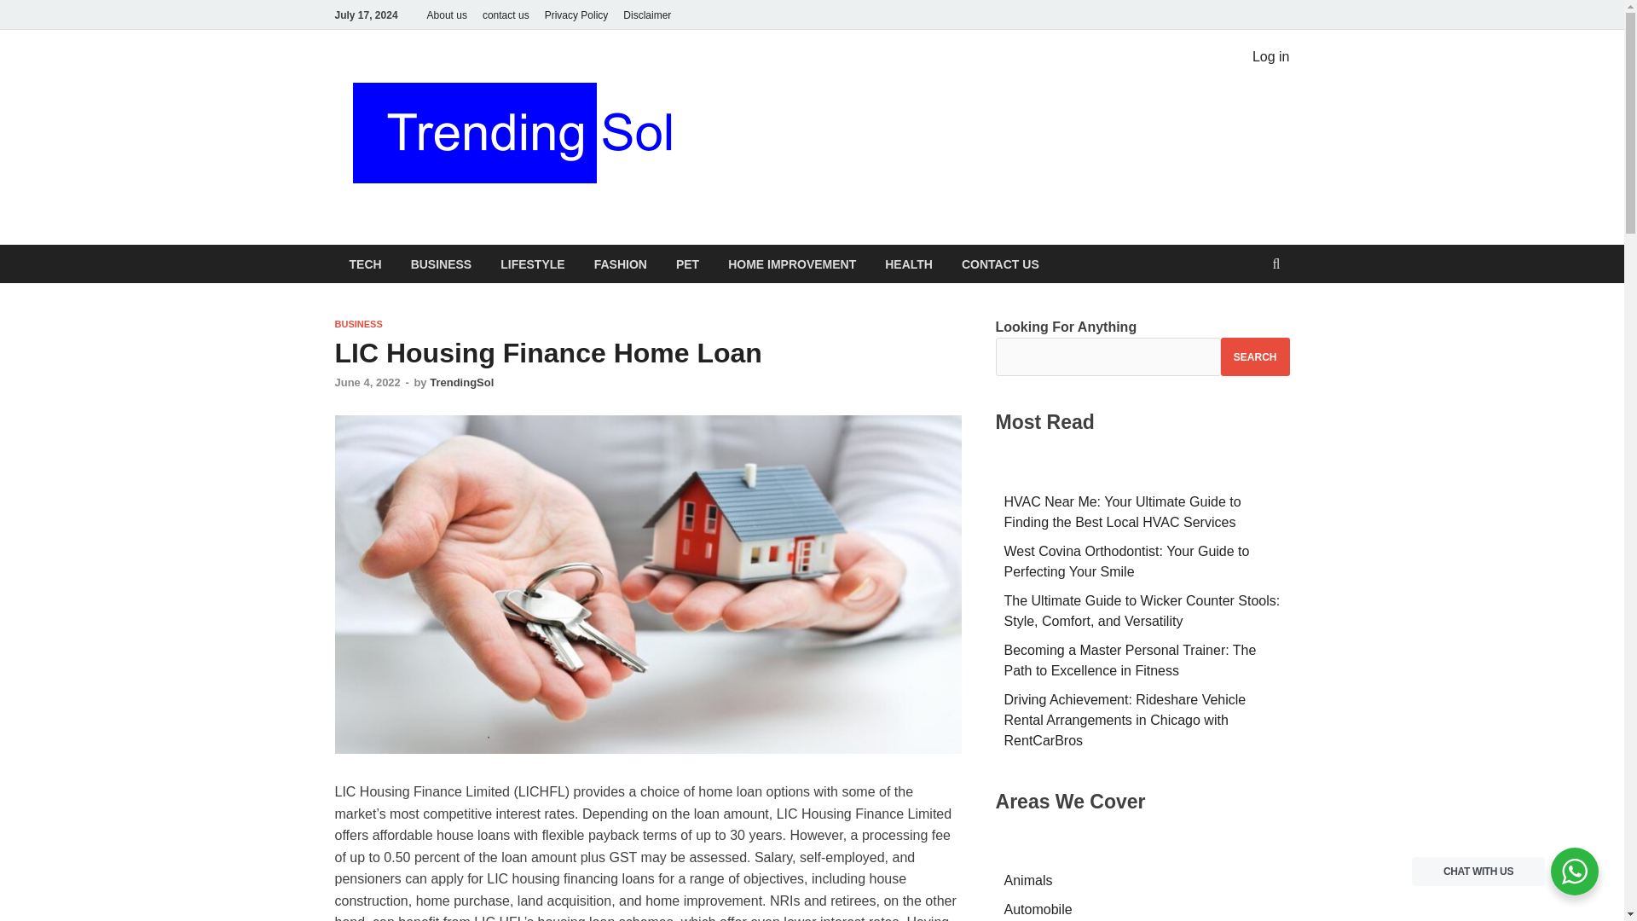 This screenshot has width=1637, height=921. What do you see at coordinates (441, 264) in the screenshot?
I see `BUSINESS` at bounding box center [441, 264].